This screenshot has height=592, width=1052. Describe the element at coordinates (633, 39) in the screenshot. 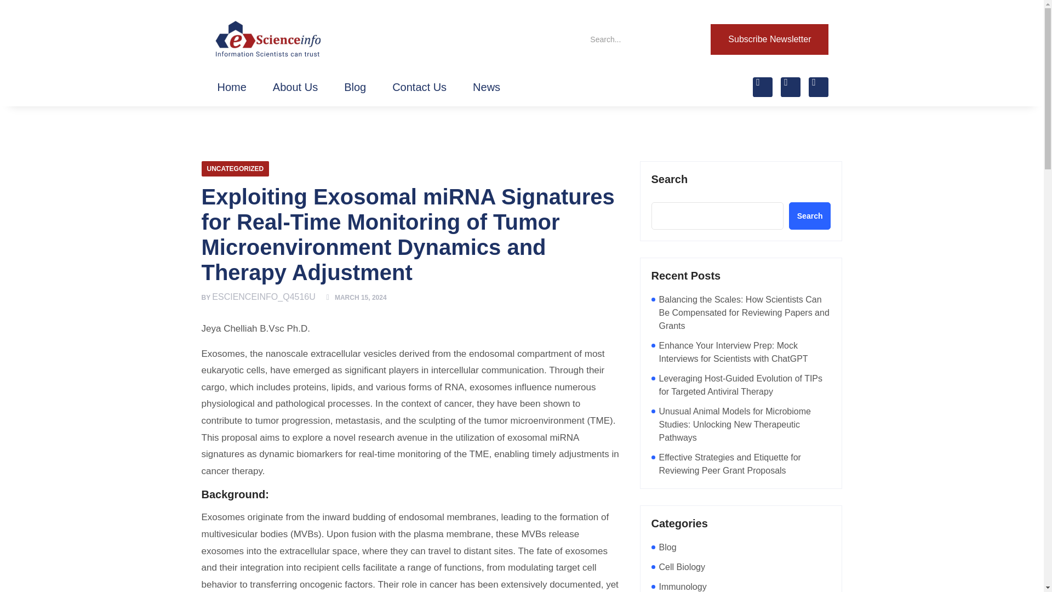

I see `Search` at that location.